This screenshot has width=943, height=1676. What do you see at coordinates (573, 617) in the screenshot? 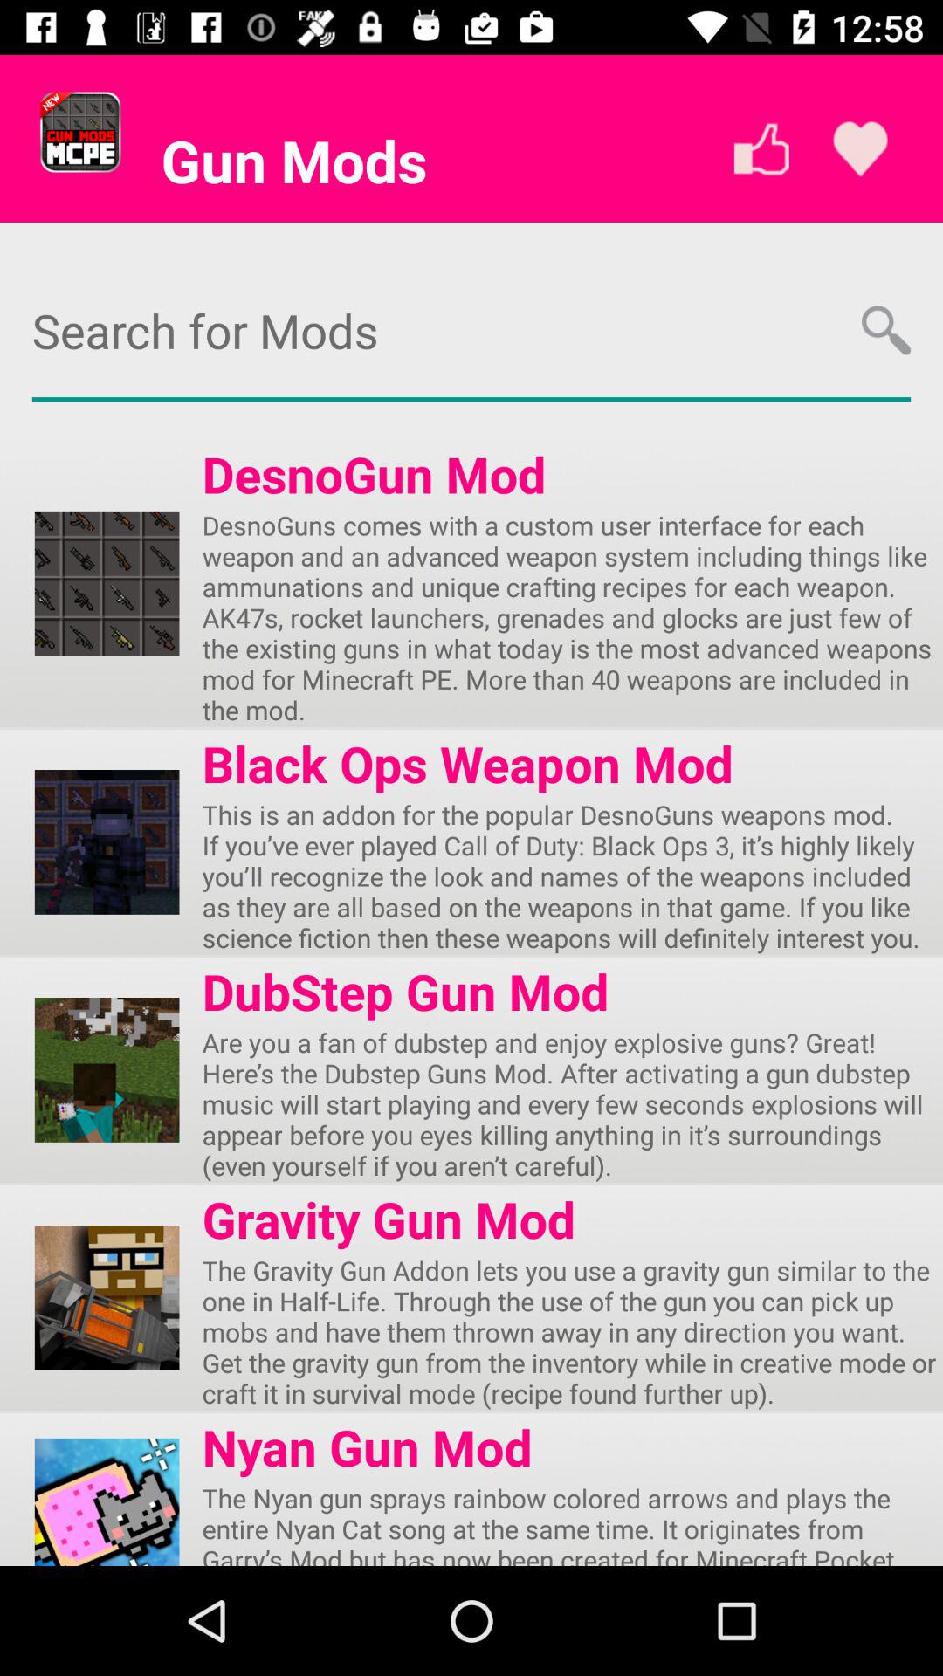
I see `turn on app below desnogun mod icon` at bounding box center [573, 617].